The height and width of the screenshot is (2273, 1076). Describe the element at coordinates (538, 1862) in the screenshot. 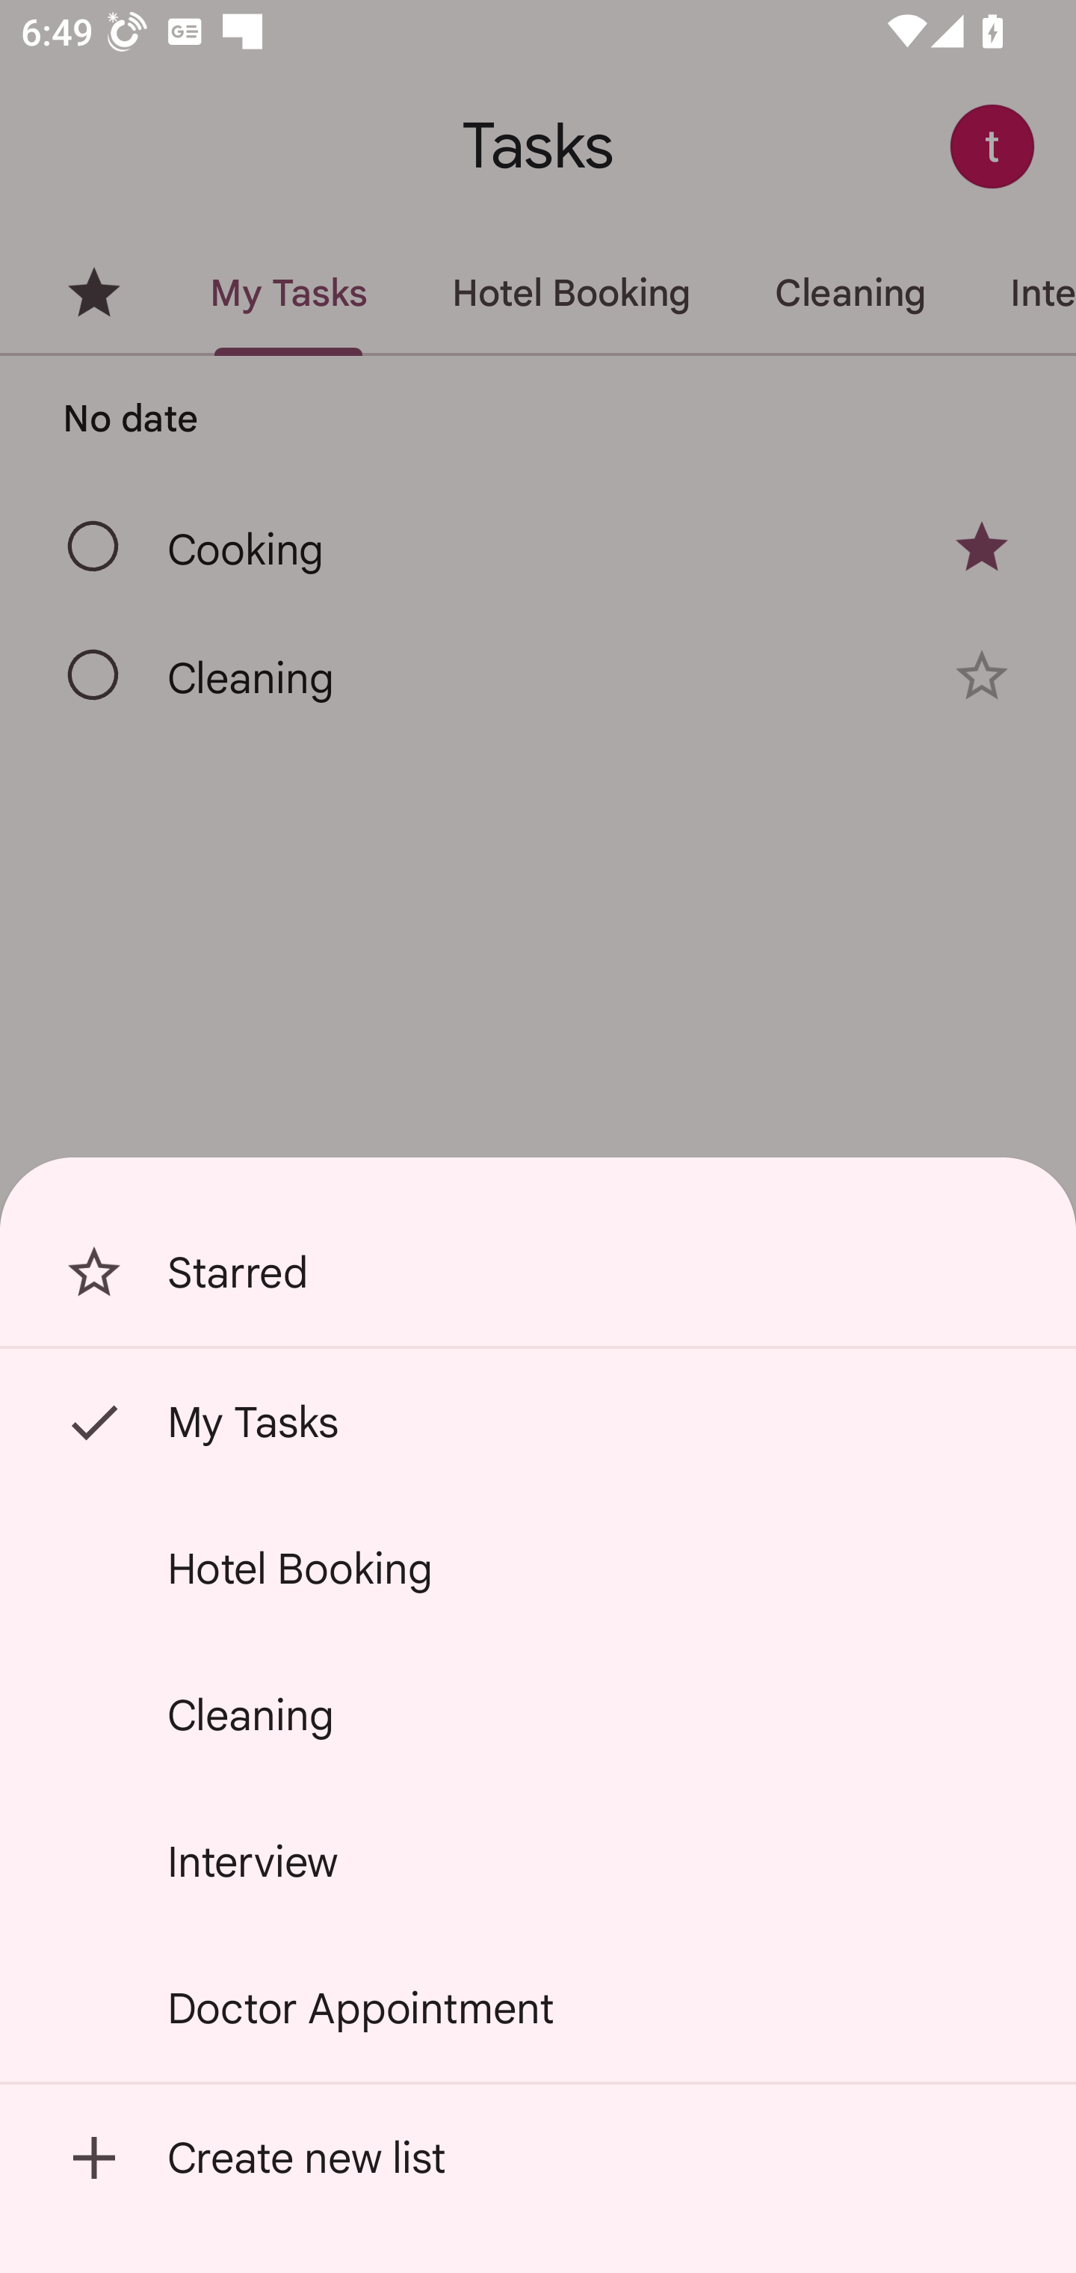

I see `Interview` at that location.